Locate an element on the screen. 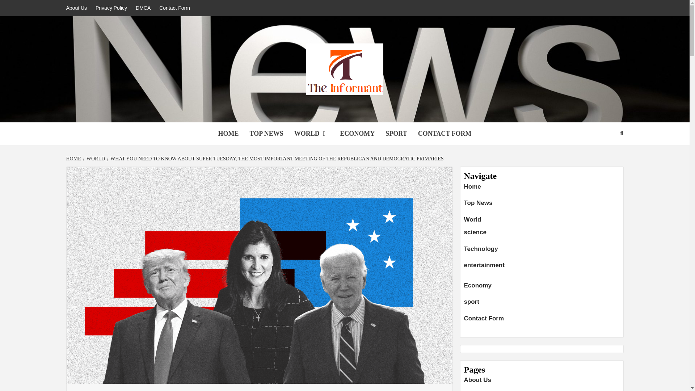 Image resolution: width=695 pixels, height=391 pixels. Privacy Policy is located at coordinates (111, 8).